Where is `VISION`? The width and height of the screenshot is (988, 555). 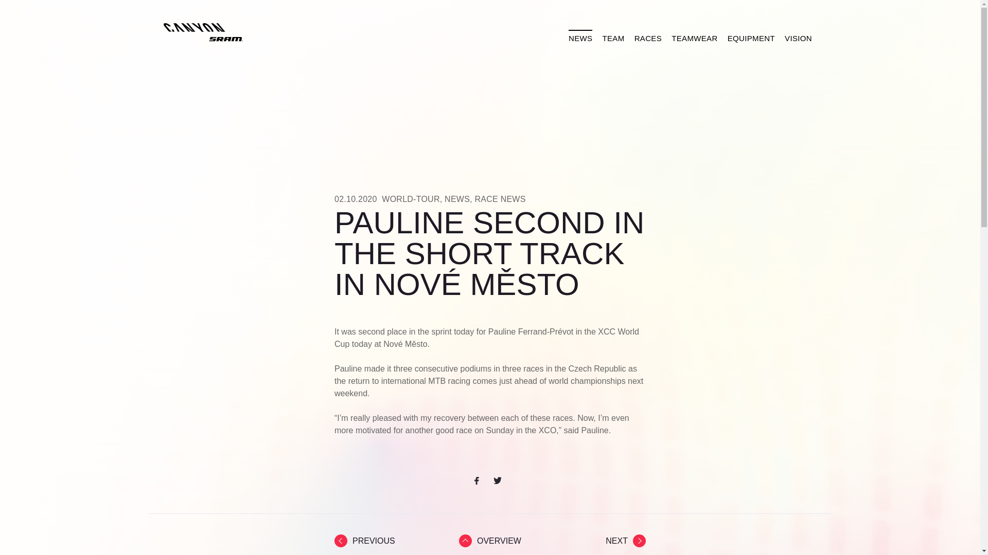
VISION is located at coordinates (798, 37).